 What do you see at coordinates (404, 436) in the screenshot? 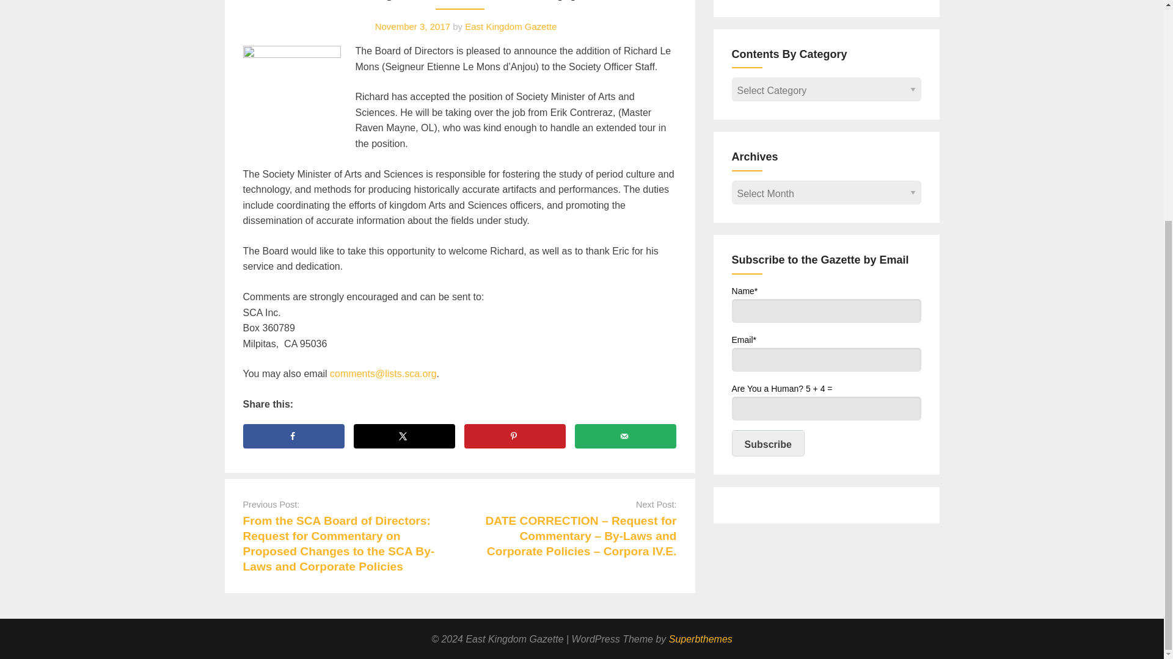
I see `Share on X` at bounding box center [404, 436].